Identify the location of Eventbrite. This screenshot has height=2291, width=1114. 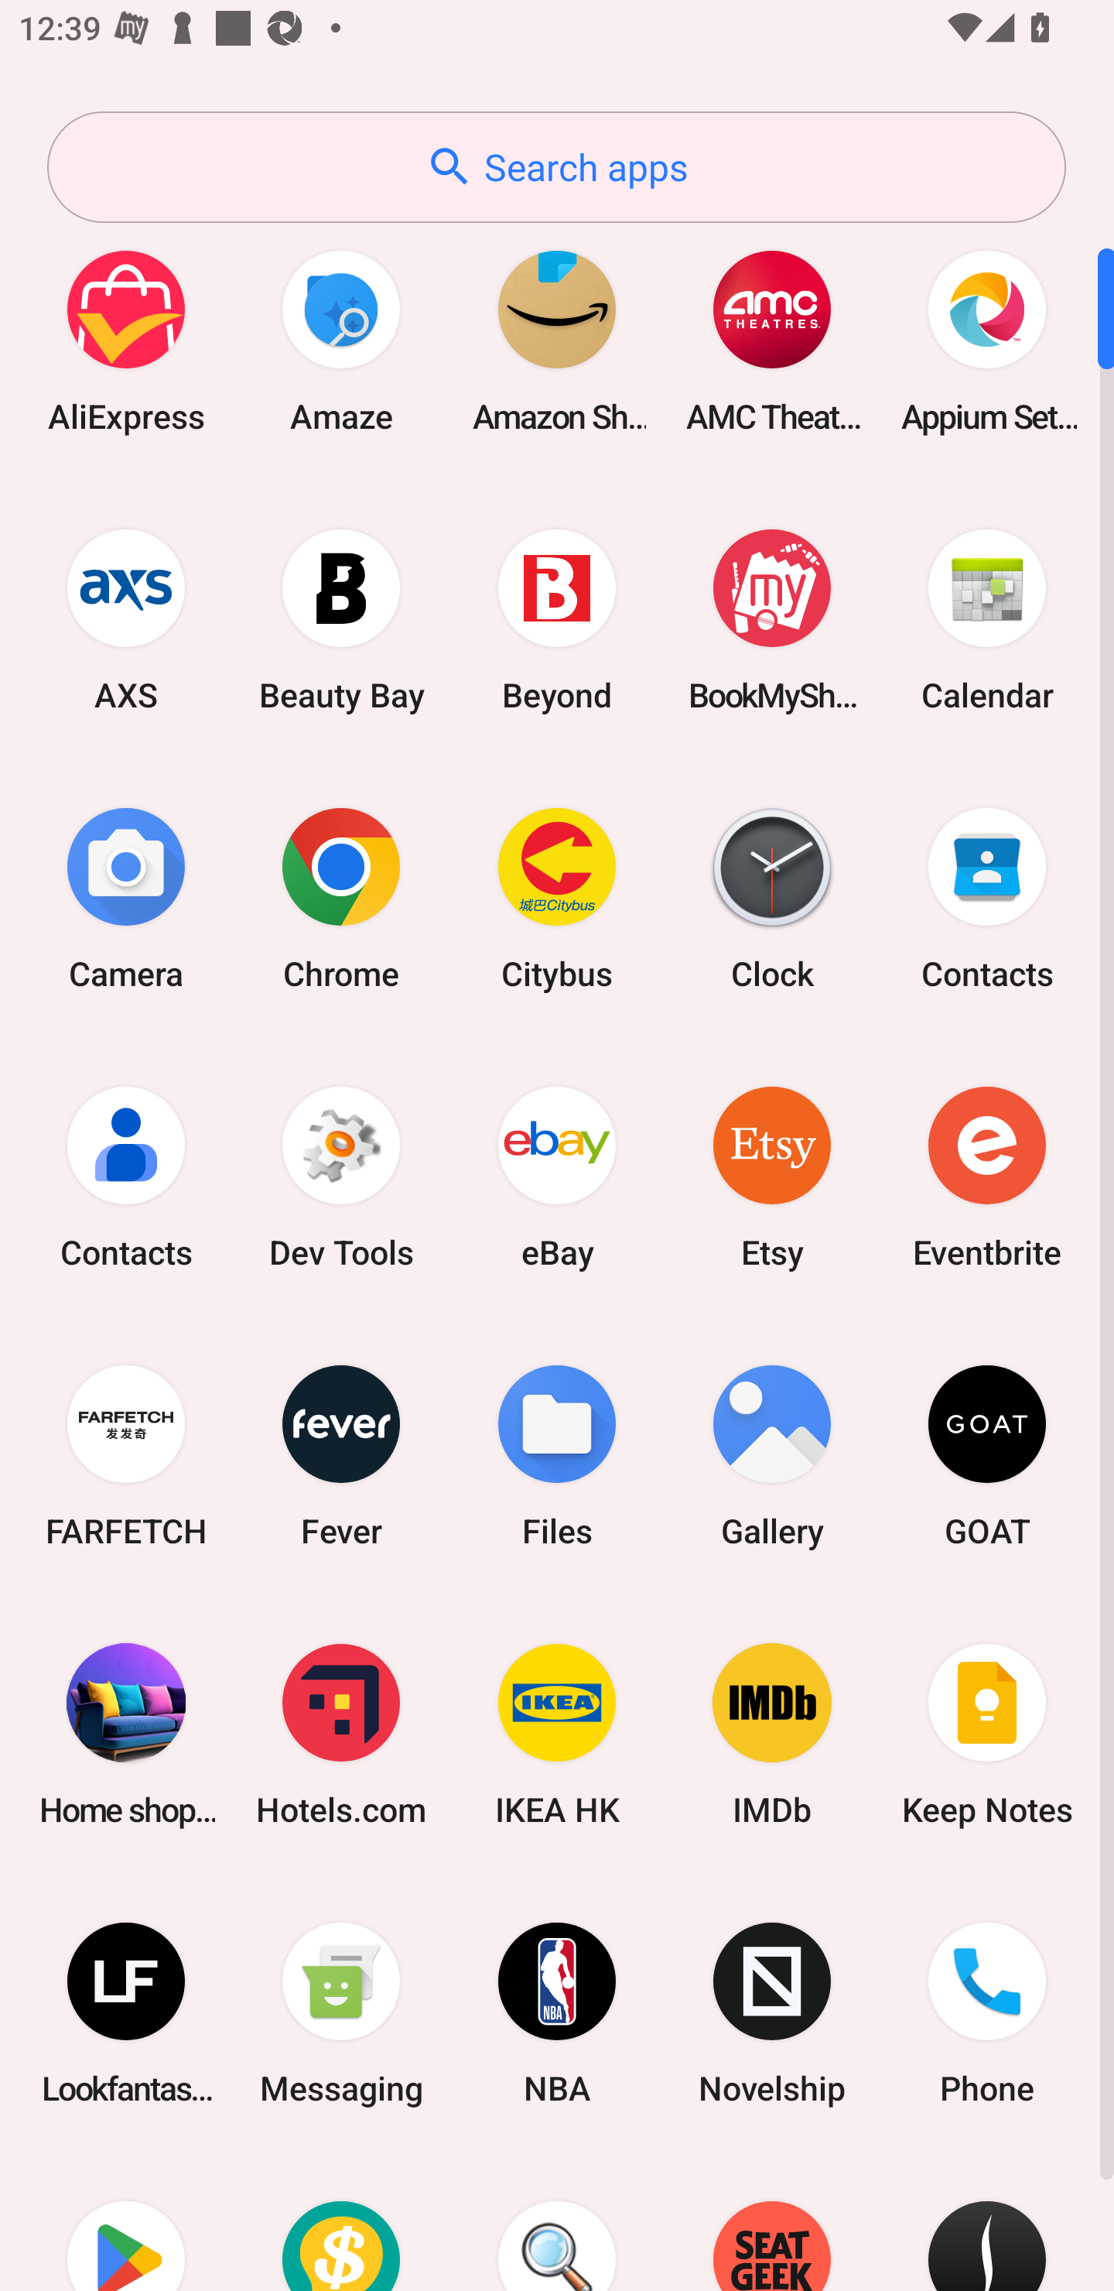
(987, 1176).